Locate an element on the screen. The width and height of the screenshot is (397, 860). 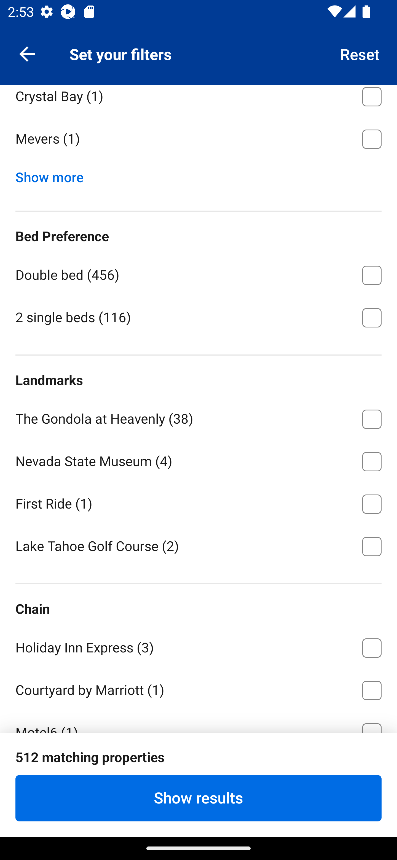
The Gondola at Heavenly ⁦(38) is located at coordinates (198, 417).